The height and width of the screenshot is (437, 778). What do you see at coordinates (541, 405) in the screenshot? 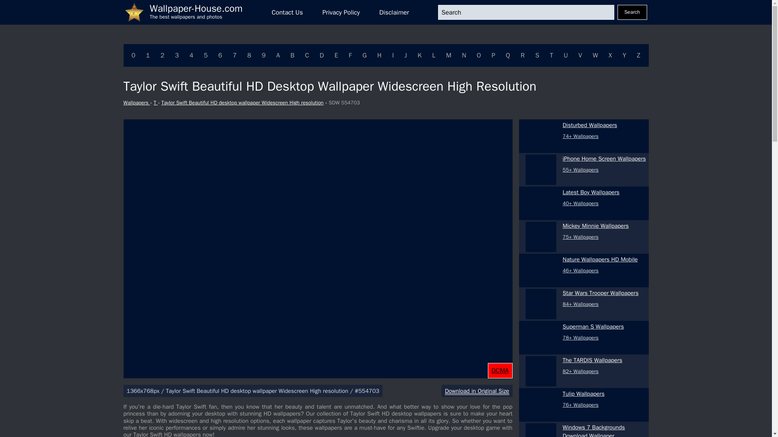
I see `Tulip Wallpapers` at bounding box center [541, 405].